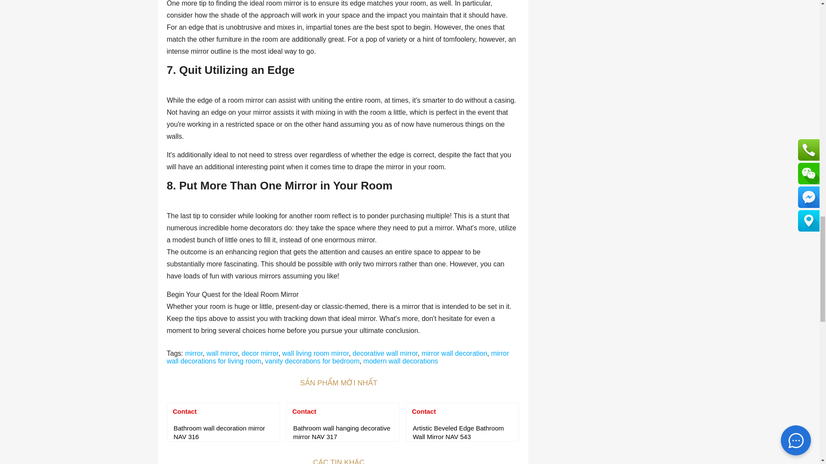 Image resolution: width=826 pixels, height=464 pixels. Describe the element at coordinates (194, 353) in the screenshot. I see `mirror` at that location.